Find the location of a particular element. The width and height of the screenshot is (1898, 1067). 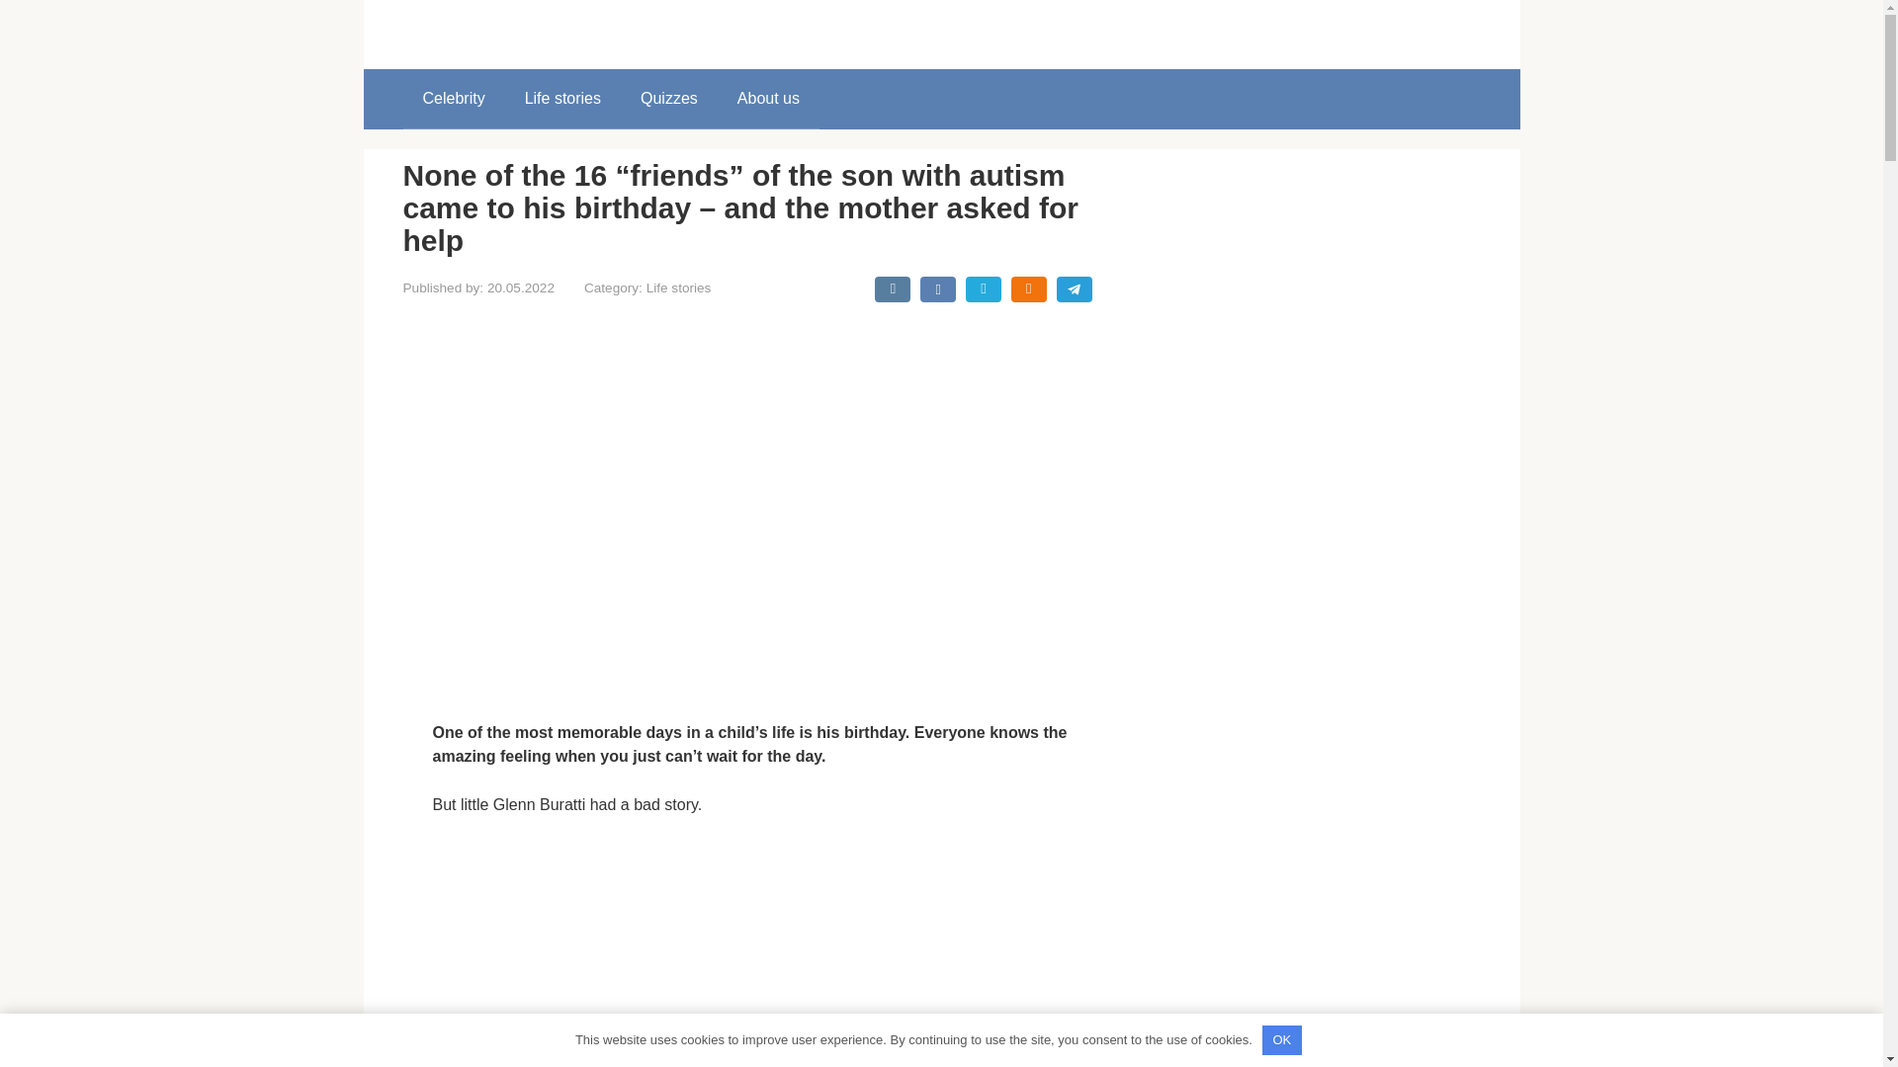

Celebrity is located at coordinates (453, 99).